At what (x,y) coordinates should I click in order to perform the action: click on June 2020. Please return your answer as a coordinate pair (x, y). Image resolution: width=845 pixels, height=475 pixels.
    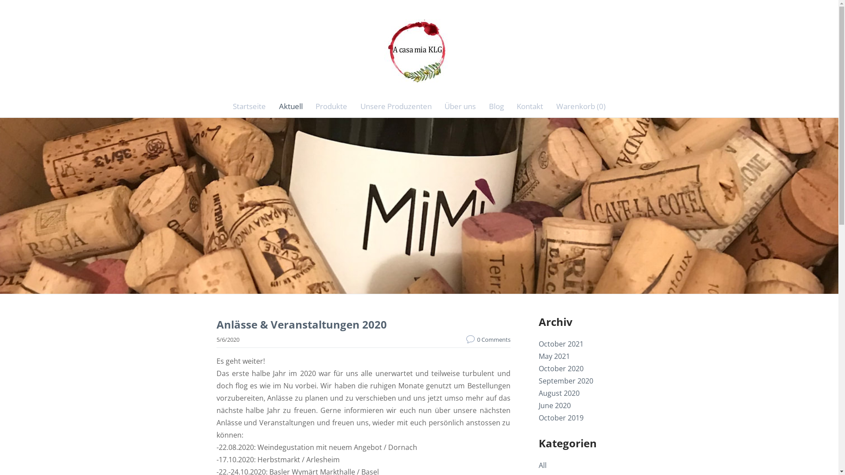
    Looking at the image, I should click on (555, 406).